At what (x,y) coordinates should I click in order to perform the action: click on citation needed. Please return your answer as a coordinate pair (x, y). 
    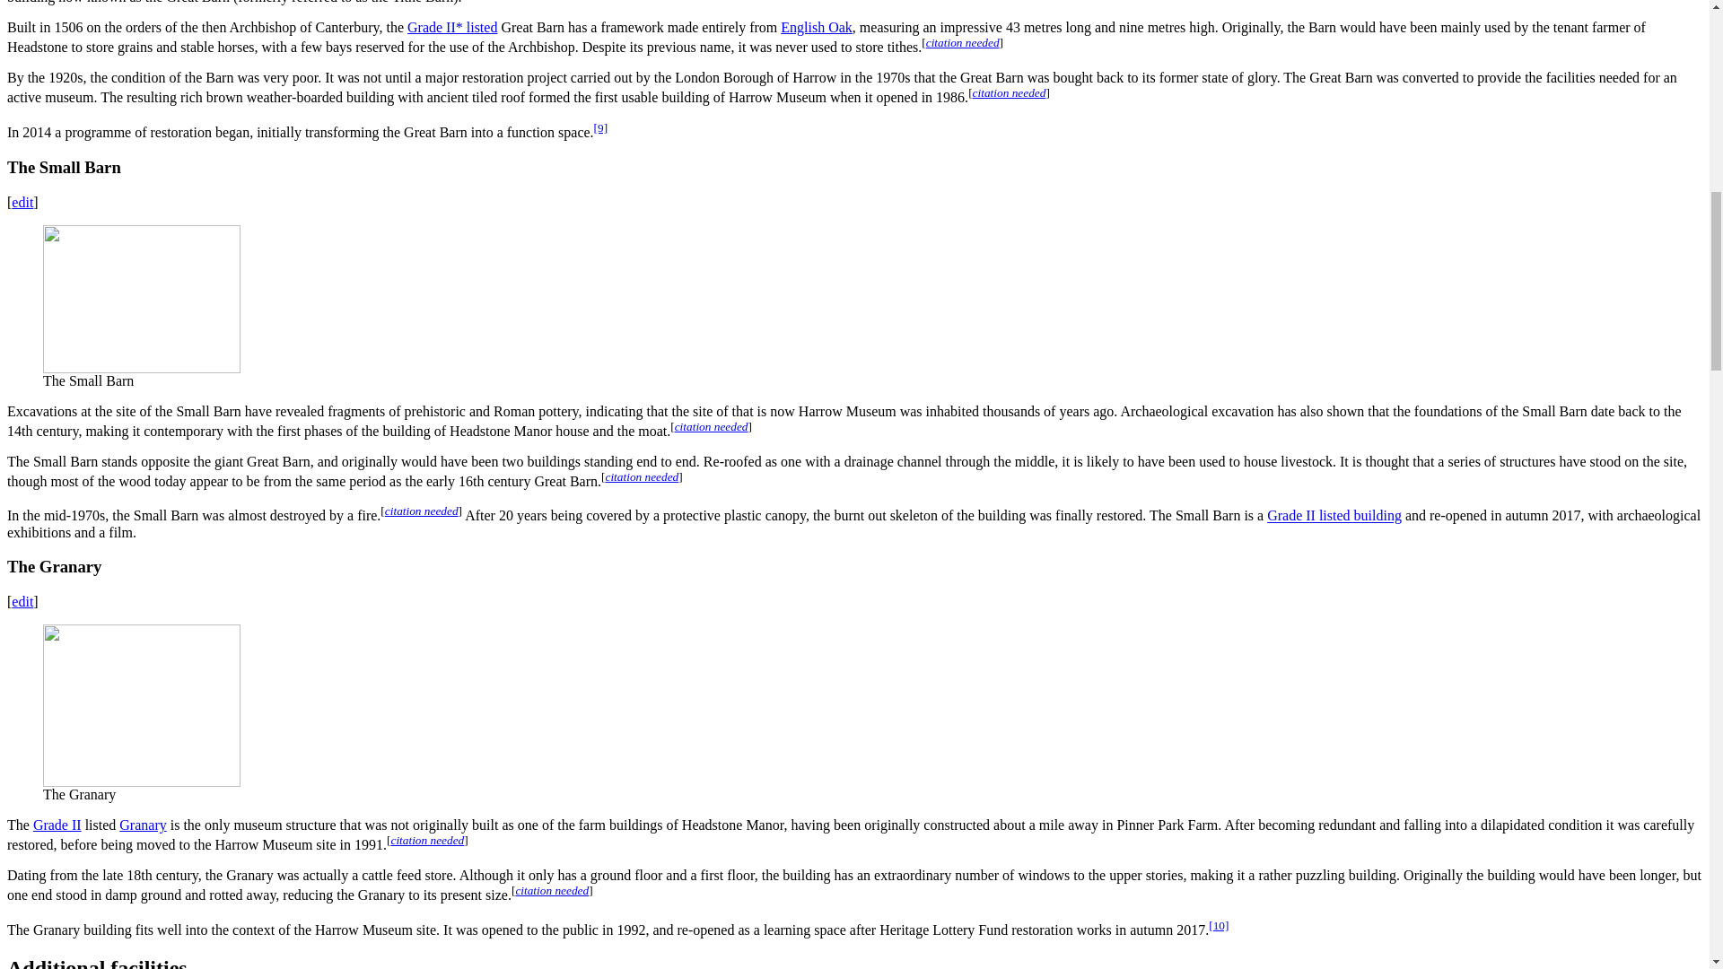
    Looking at the image, I should click on (421, 510).